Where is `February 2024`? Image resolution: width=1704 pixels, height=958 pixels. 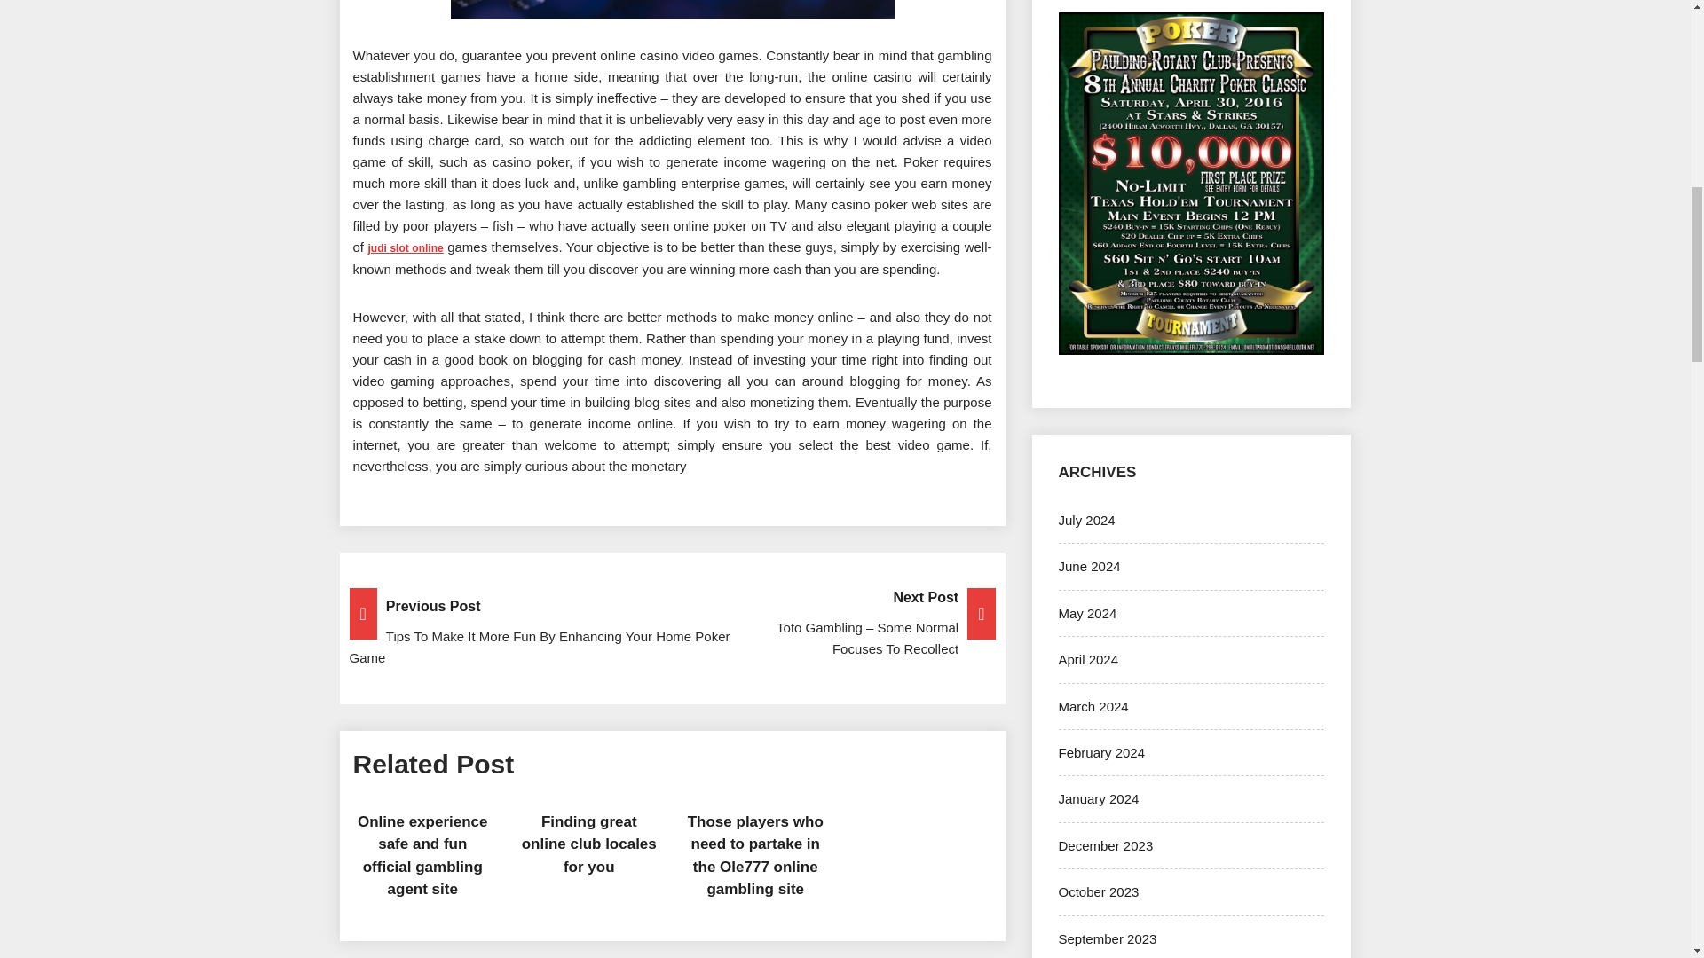
February 2024 is located at coordinates (1101, 752).